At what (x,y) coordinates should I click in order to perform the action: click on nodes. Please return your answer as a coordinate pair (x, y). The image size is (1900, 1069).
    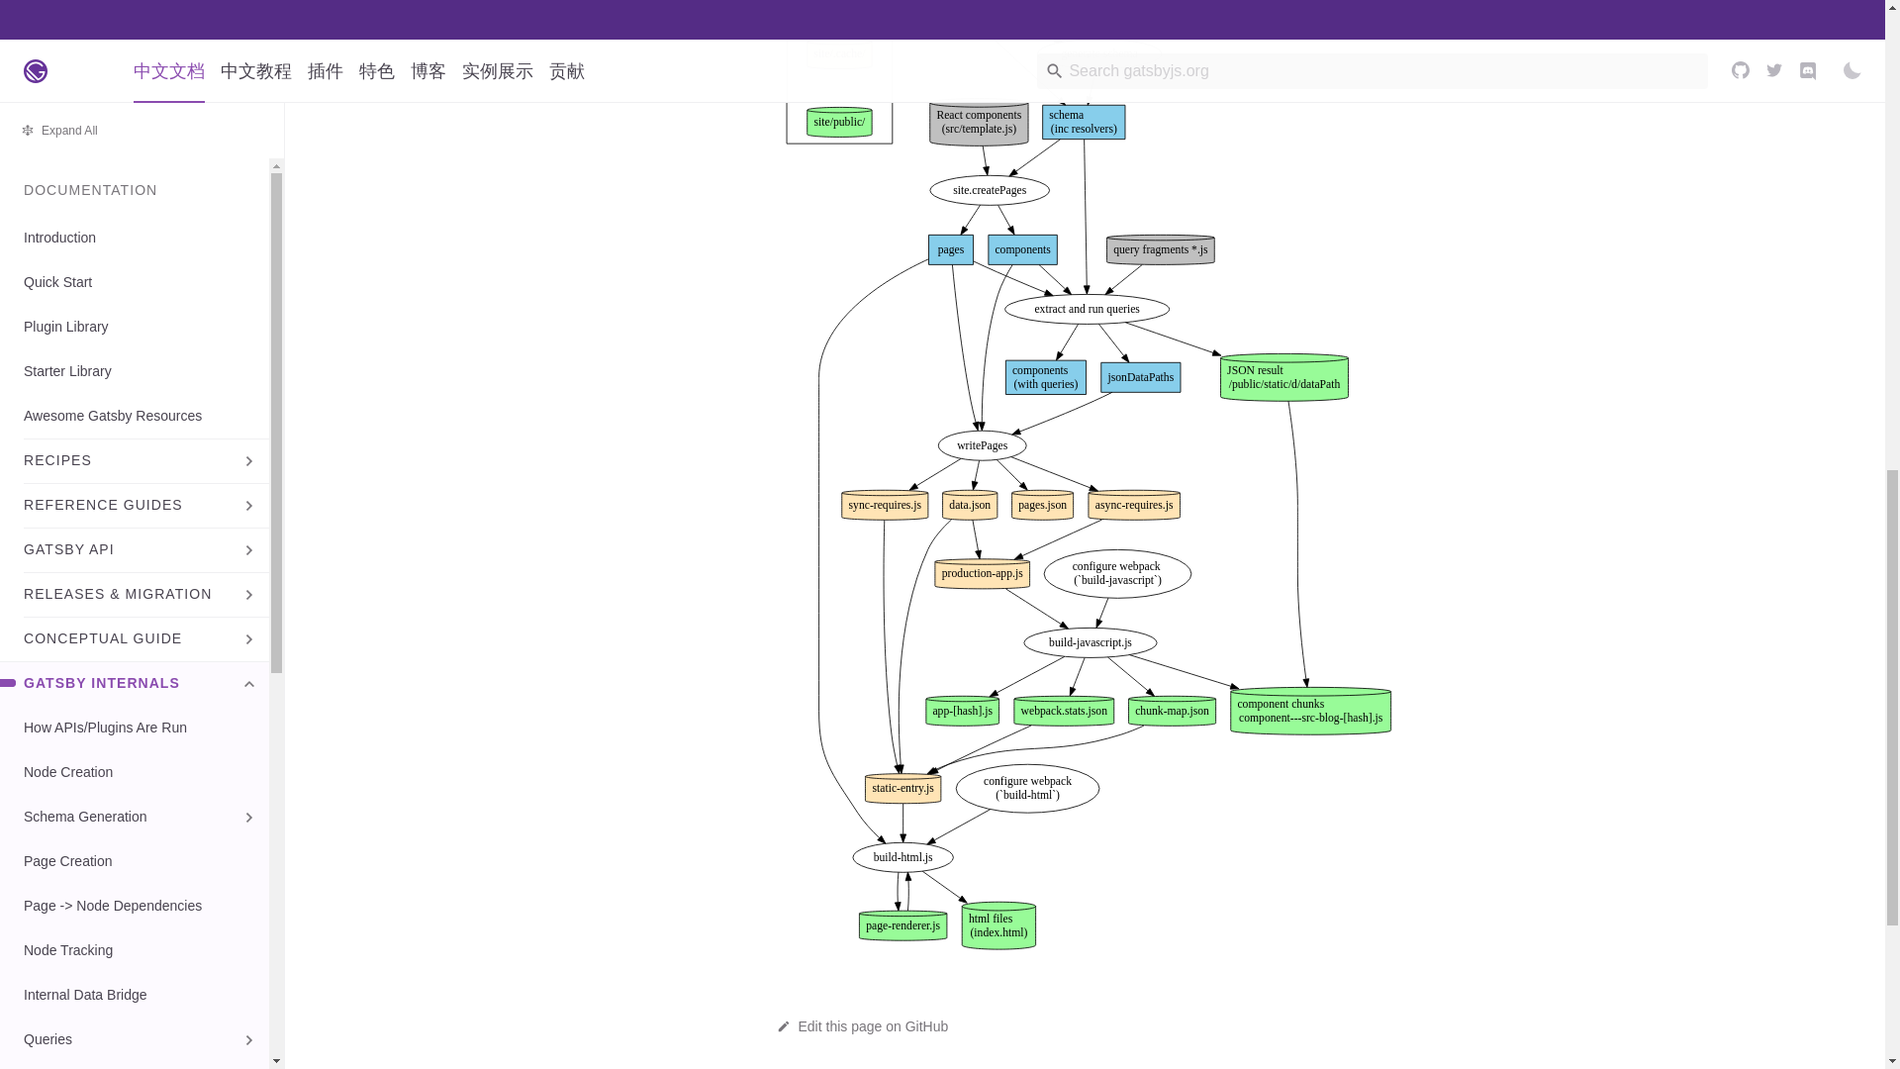
    Looking at the image, I should click on (944, 4).